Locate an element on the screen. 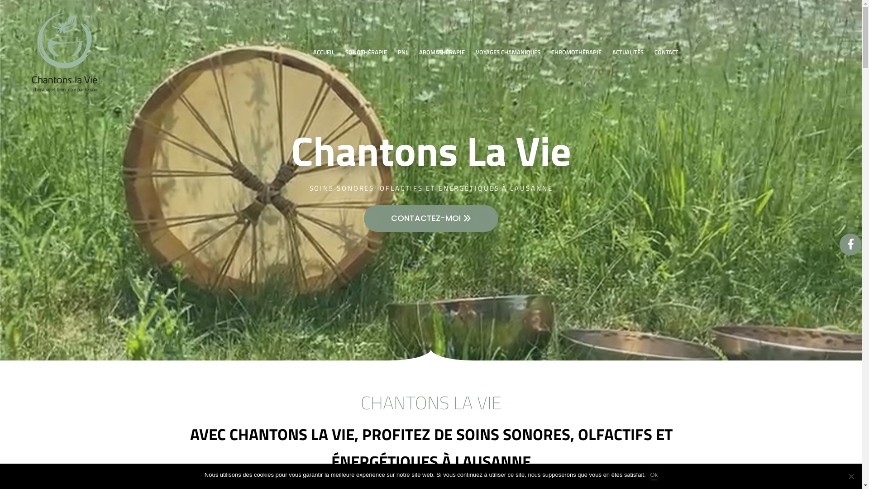 The height and width of the screenshot is (489, 869). ACCUEIL is located at coordinates (324, 52).